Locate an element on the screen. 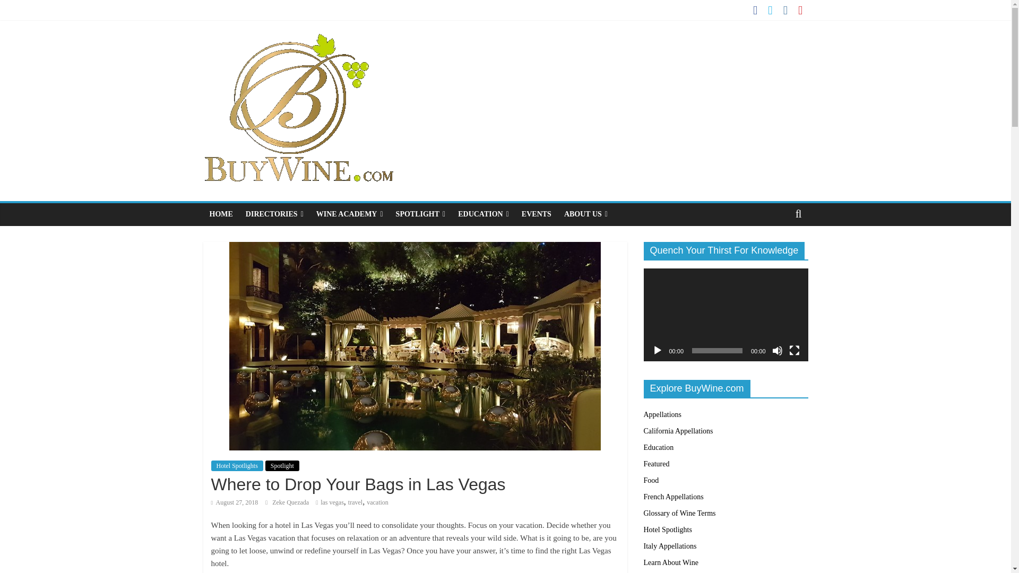 This screenshot has width=1019, height=573. WINE ACADEMY is located at coordinates (349, 214).